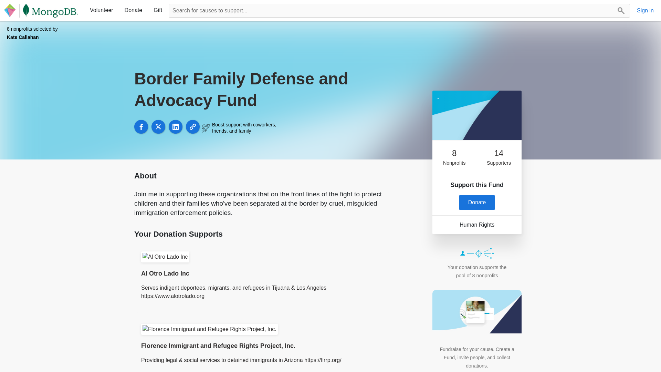 The image size is (661, 372). What do you see at coordinates (134, 10) in the screenshot?
I see `Donate` at bounding box center [134, 10].